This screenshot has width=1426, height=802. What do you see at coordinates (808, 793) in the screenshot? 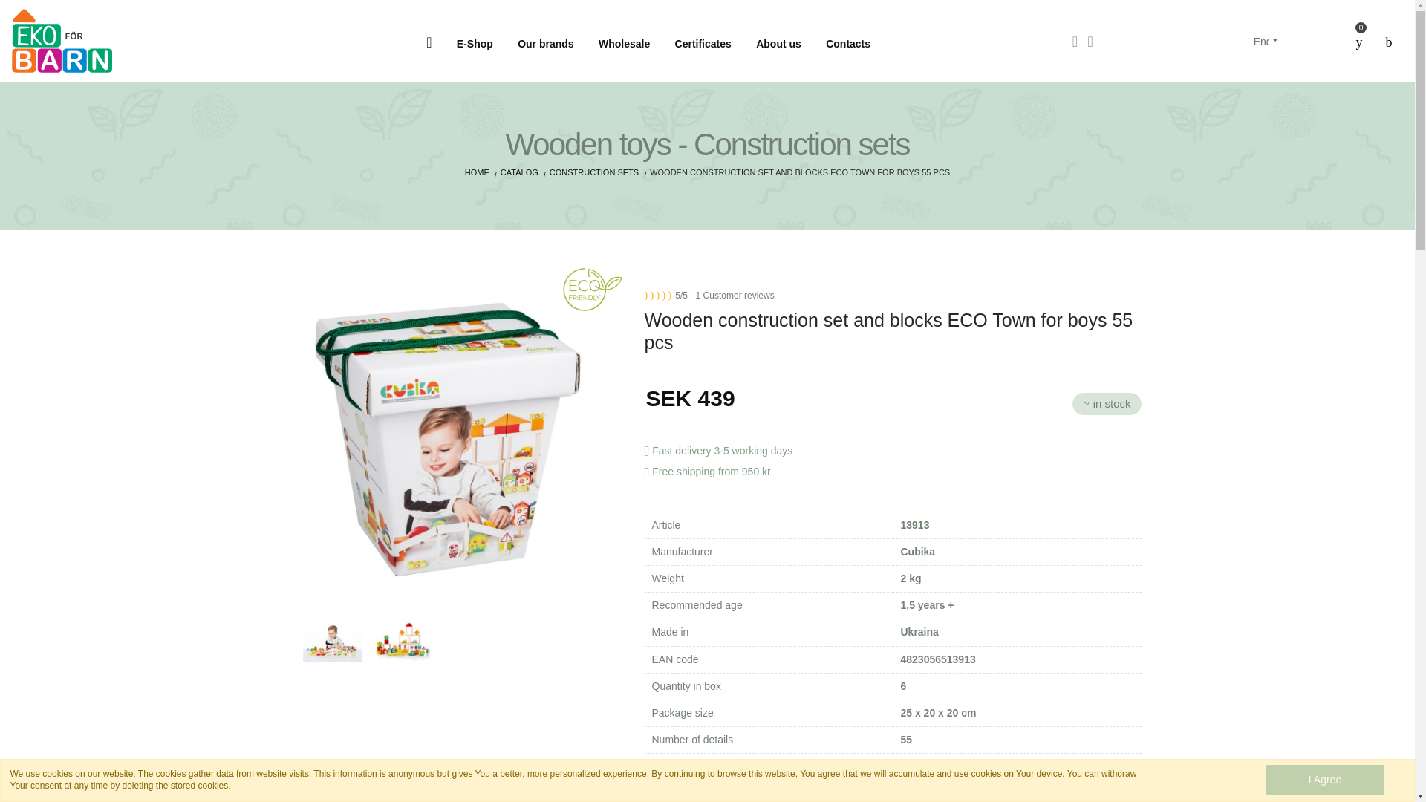
I see `Add to Cart` at bounding box center [808, 793].